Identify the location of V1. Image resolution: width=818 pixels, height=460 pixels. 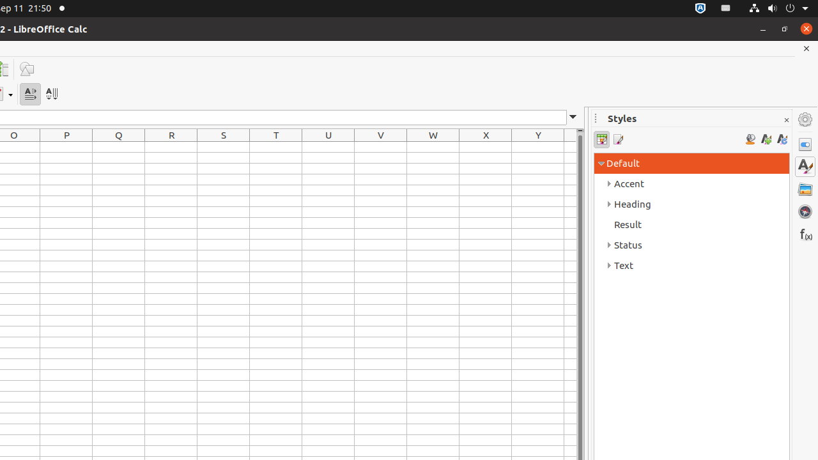
(381, 147).